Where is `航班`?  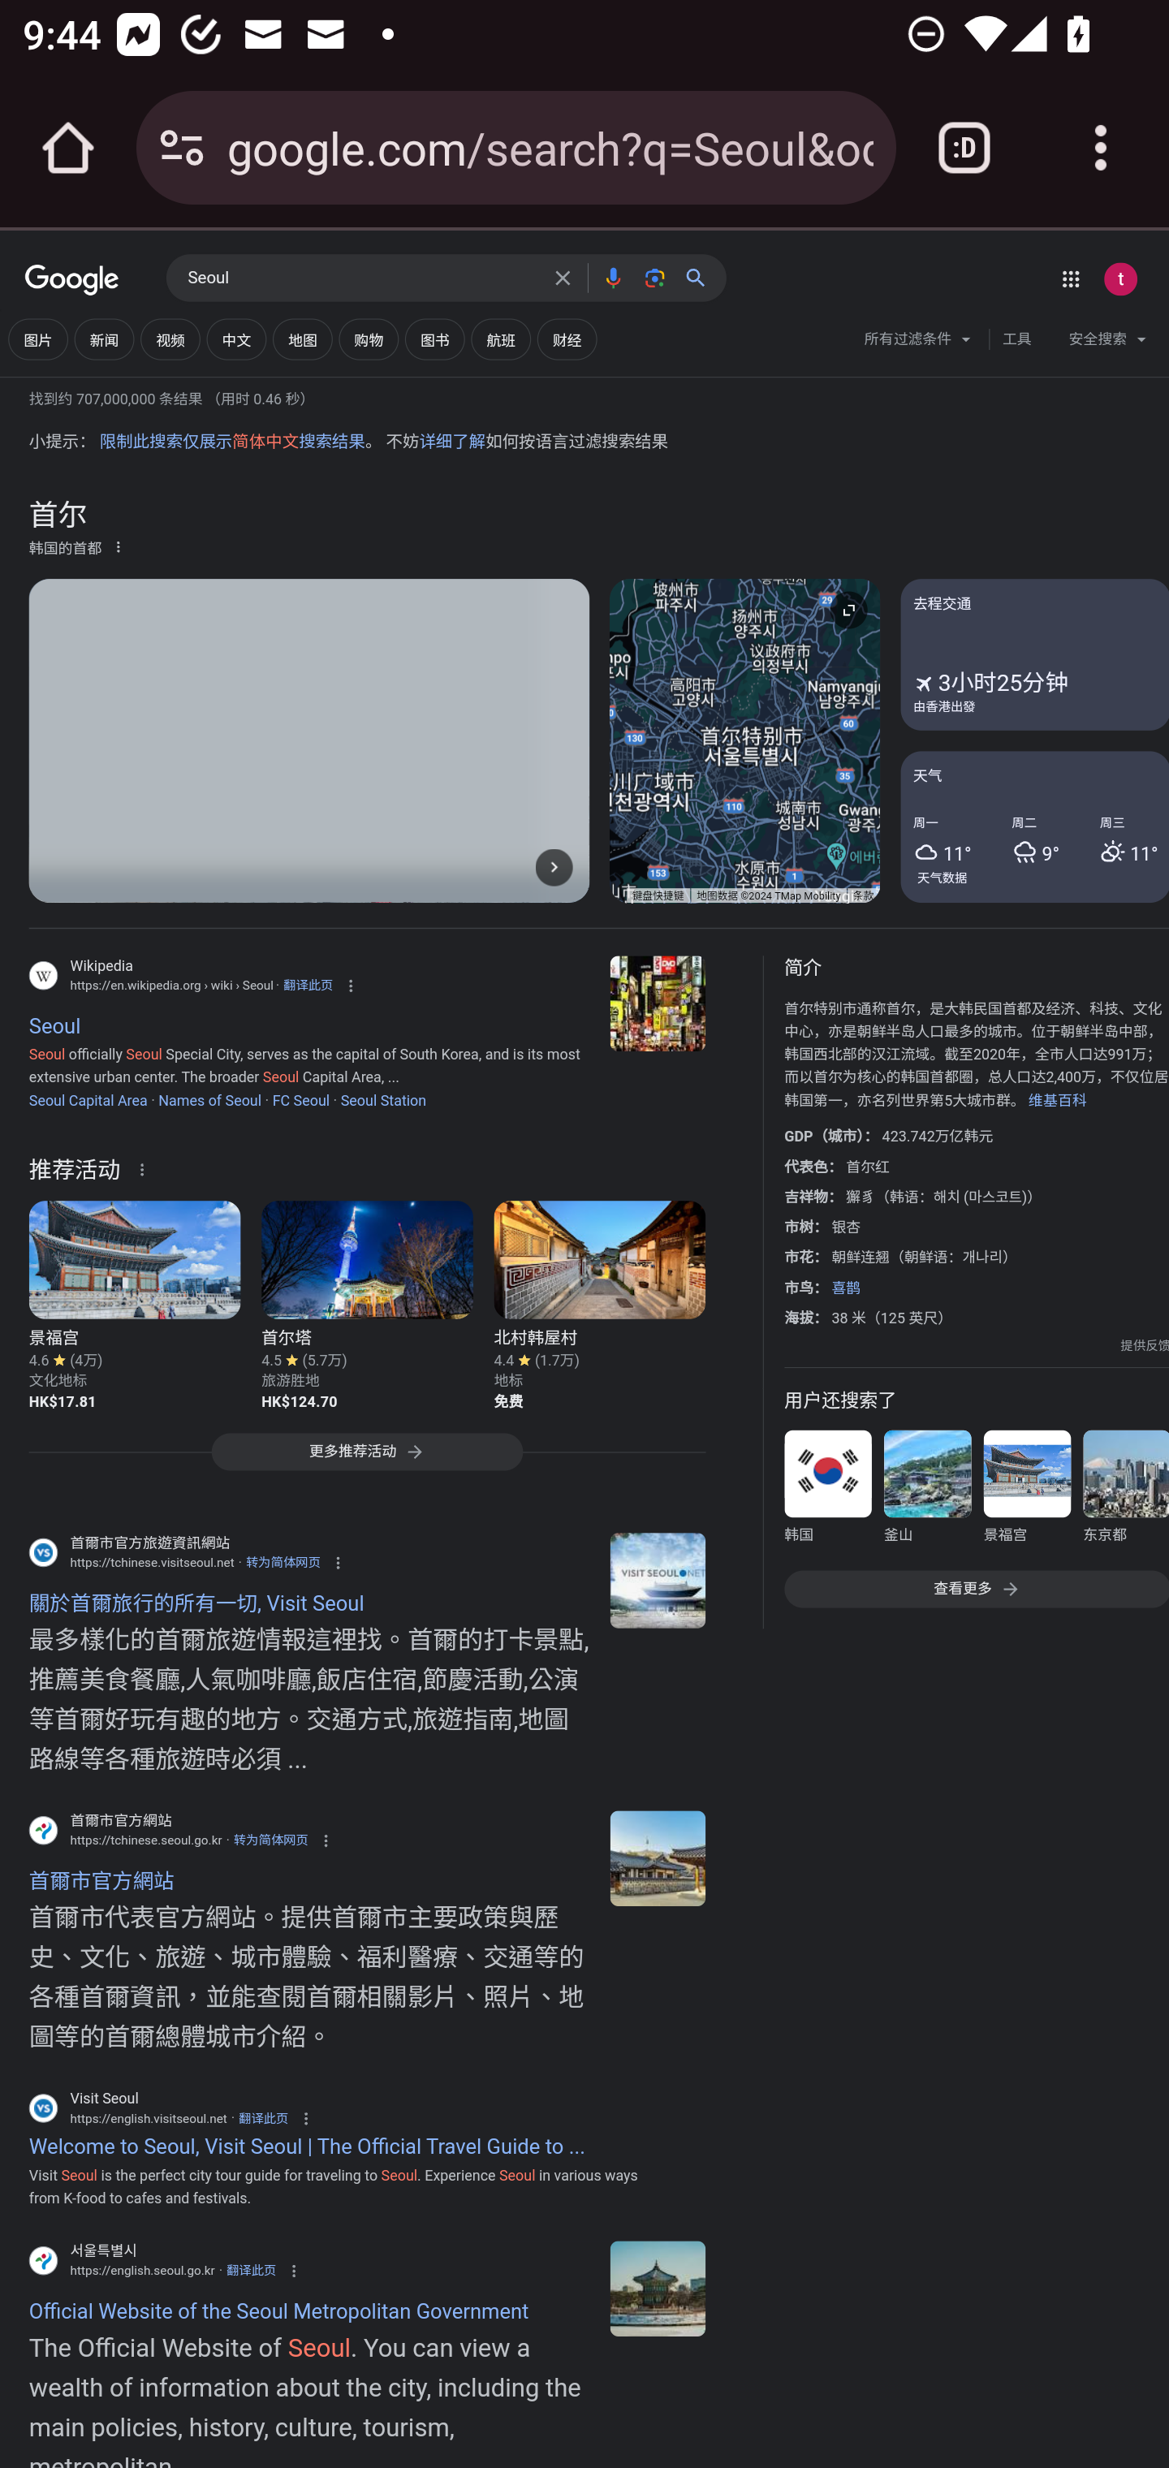 航班 is located at coordinates (500, 339).